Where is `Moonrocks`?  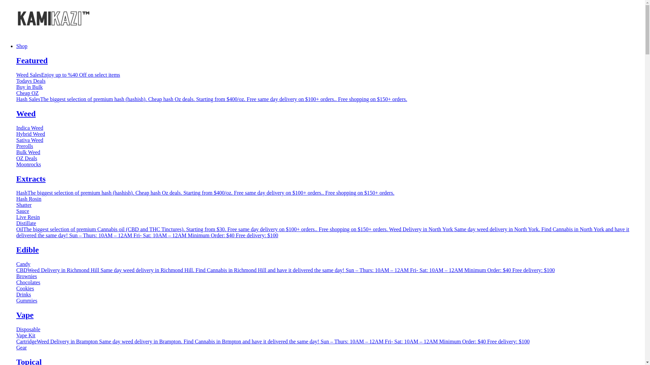
Moonrocks is located at coordinates (28, 164).